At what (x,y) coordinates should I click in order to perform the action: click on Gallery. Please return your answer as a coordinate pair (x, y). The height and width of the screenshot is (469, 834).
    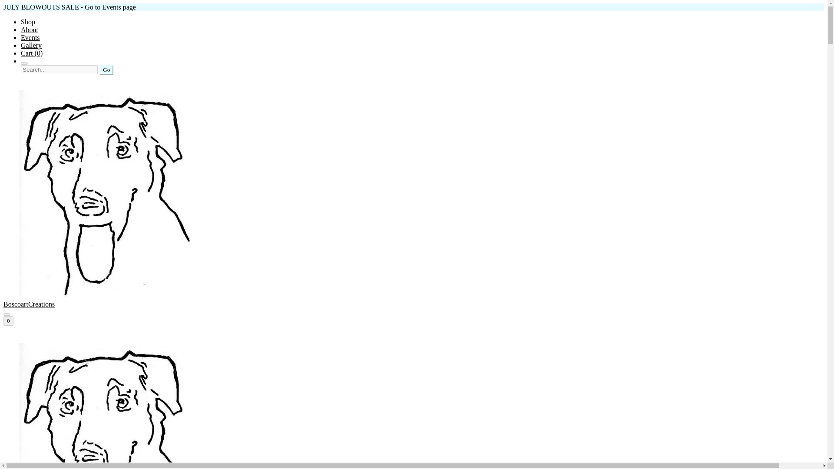
    Looking at the image, I should click on (31, 45).